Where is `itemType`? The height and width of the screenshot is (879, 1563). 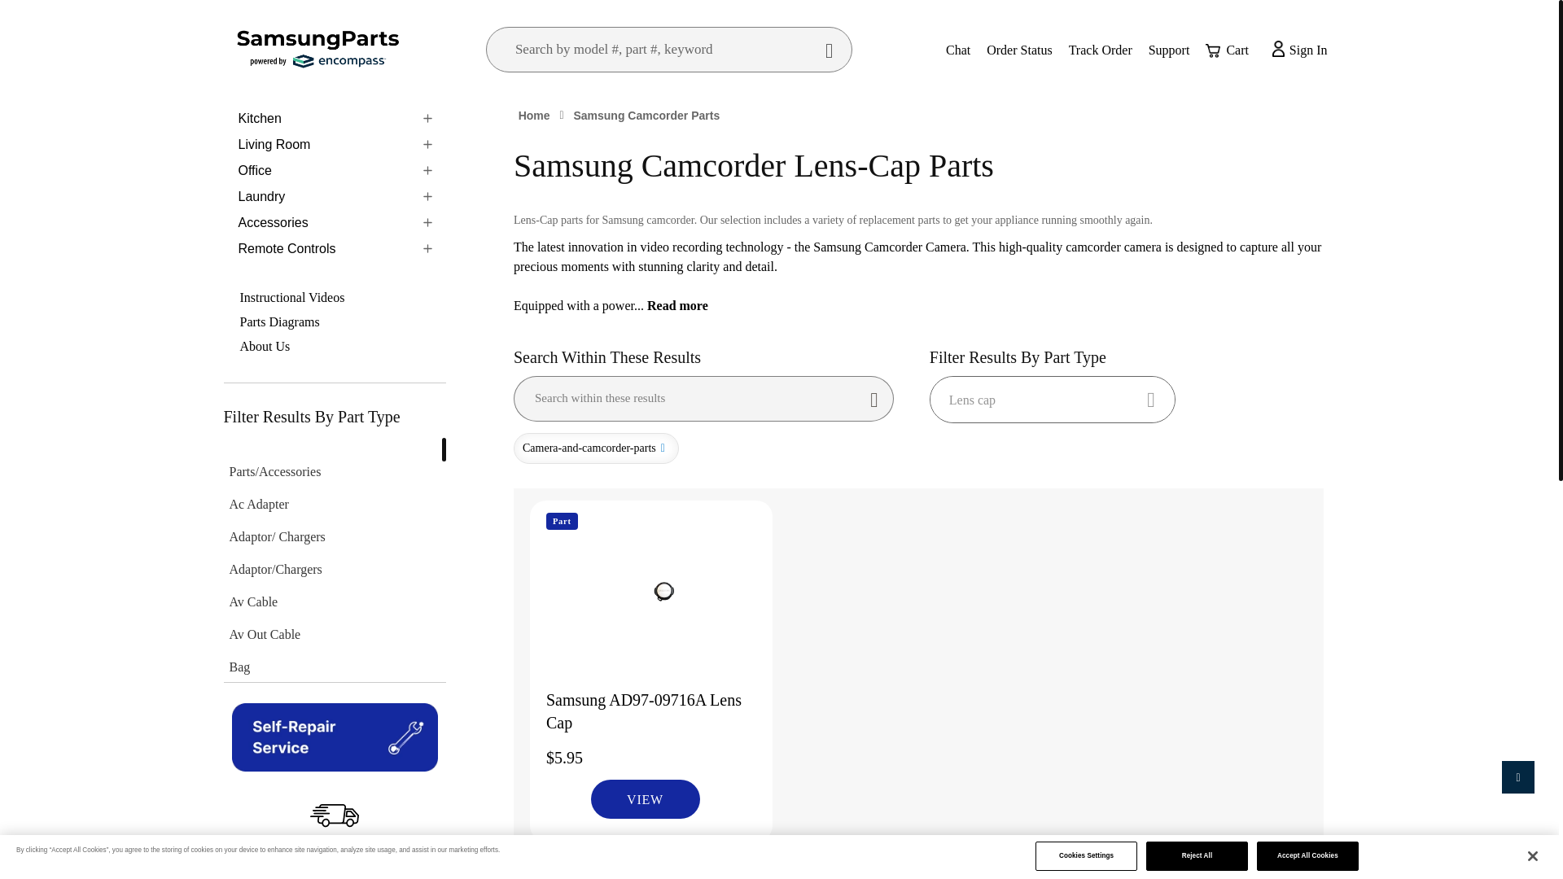
itemType is located at coordinates (265, 635).